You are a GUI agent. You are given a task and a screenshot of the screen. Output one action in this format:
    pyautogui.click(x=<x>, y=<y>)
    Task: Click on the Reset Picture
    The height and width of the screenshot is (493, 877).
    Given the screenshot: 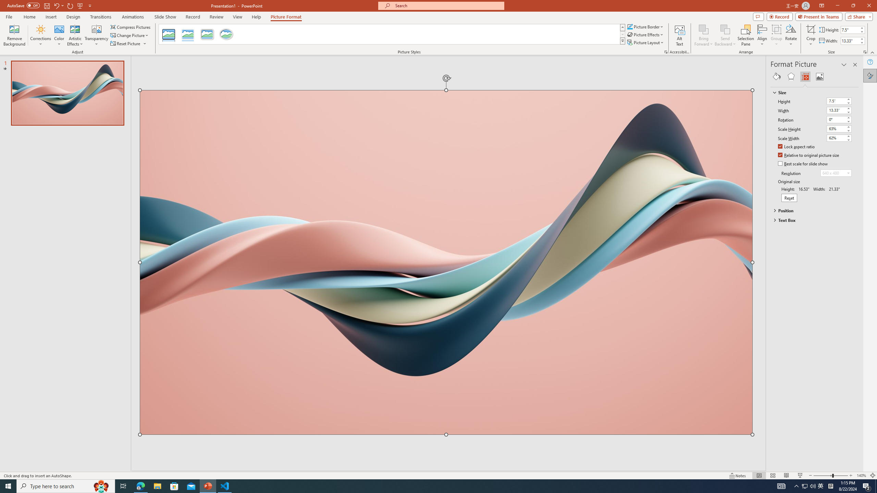 What is the action you would take?
    pyautogui.click(x=129, y=44)
    